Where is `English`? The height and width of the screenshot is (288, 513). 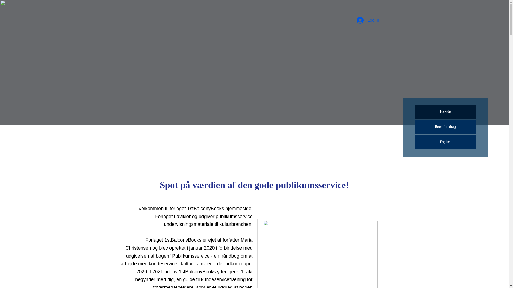
English is located at coordinates (445, 142).